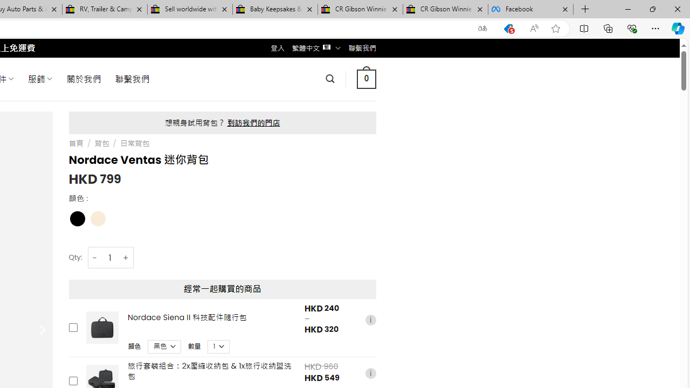  Describe the element at coordinates (190, 10) in the screenshot. I see `Sell worldwide with eBay` at that location.